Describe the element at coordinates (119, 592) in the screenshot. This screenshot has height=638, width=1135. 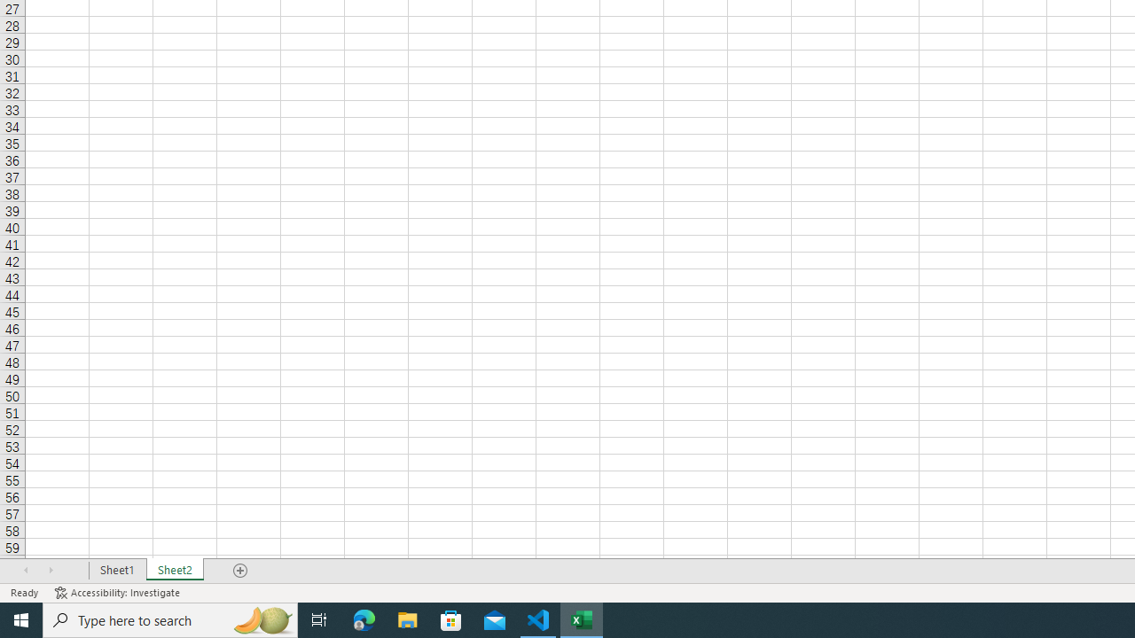
I see `Accessibility Checker Accessibility: Investigate` at that location.